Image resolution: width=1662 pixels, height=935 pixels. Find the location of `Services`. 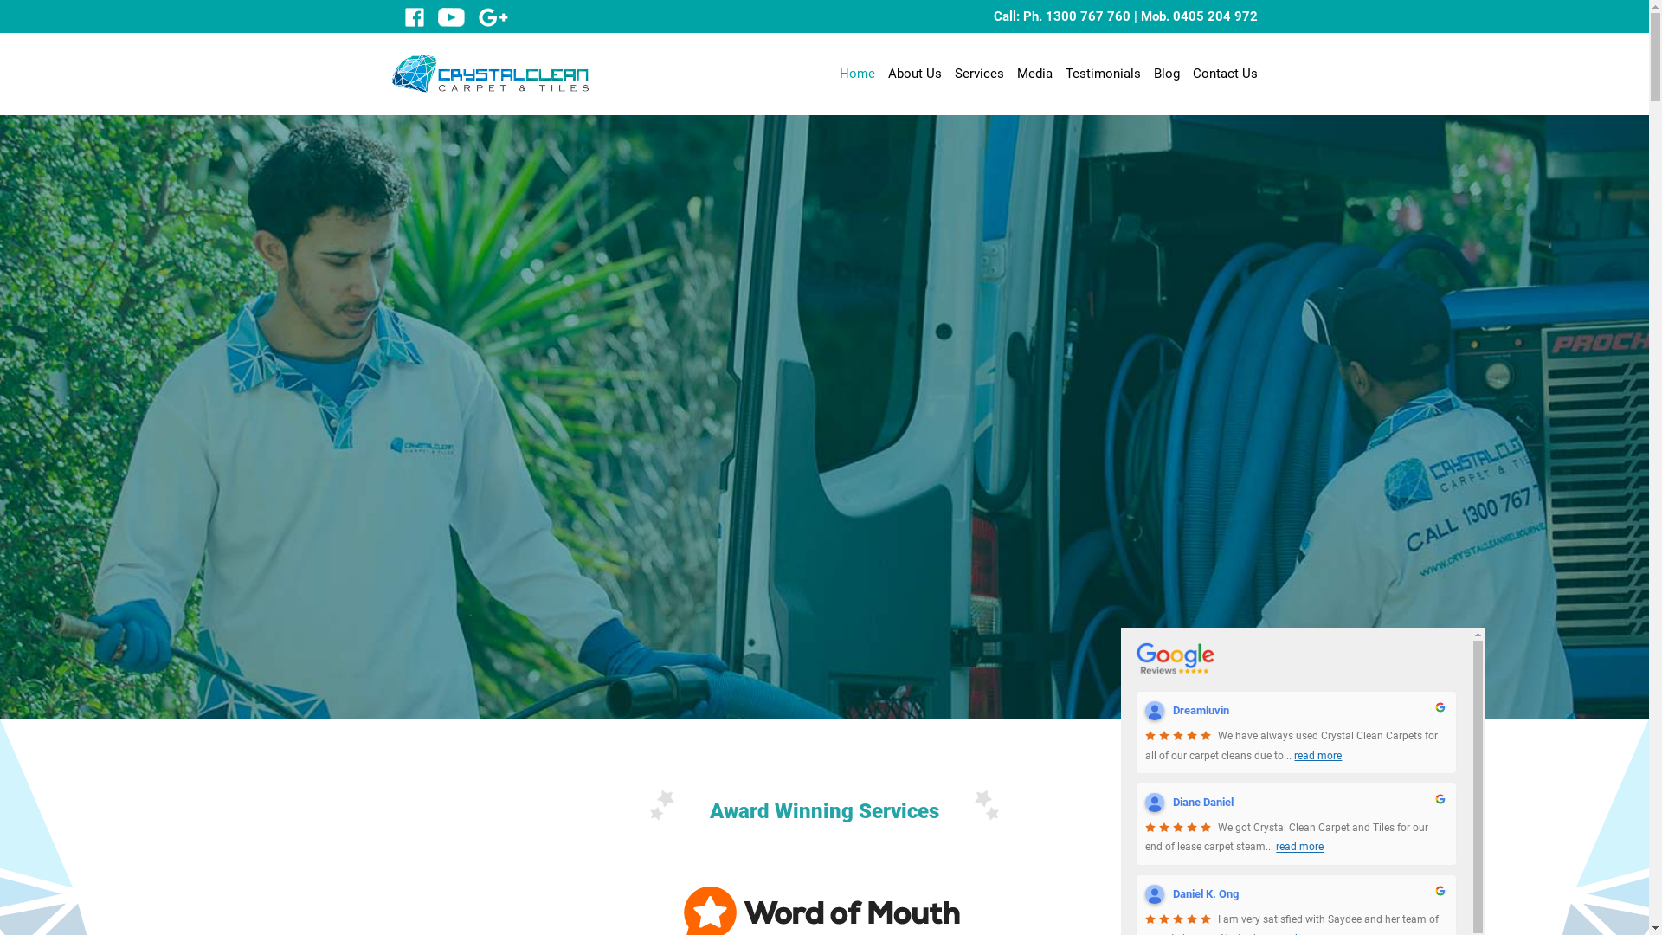

Services is located at coordinates (978, 74).